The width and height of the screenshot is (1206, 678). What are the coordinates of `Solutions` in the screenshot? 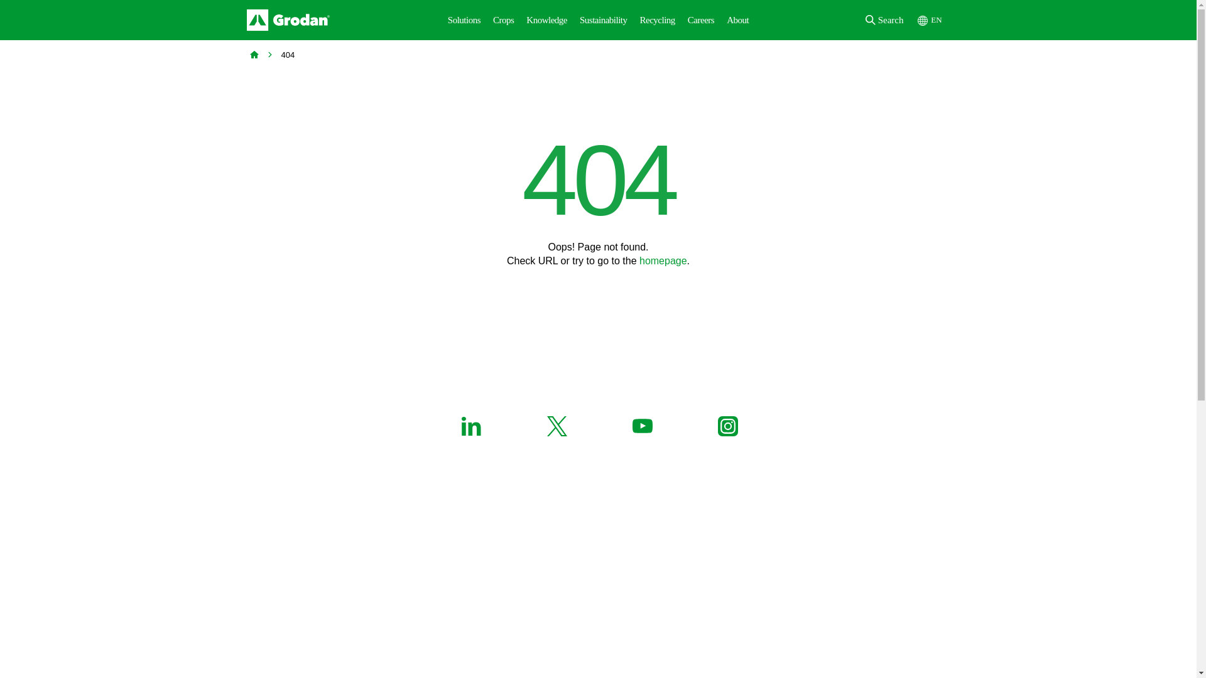 It's located at (464, 20).